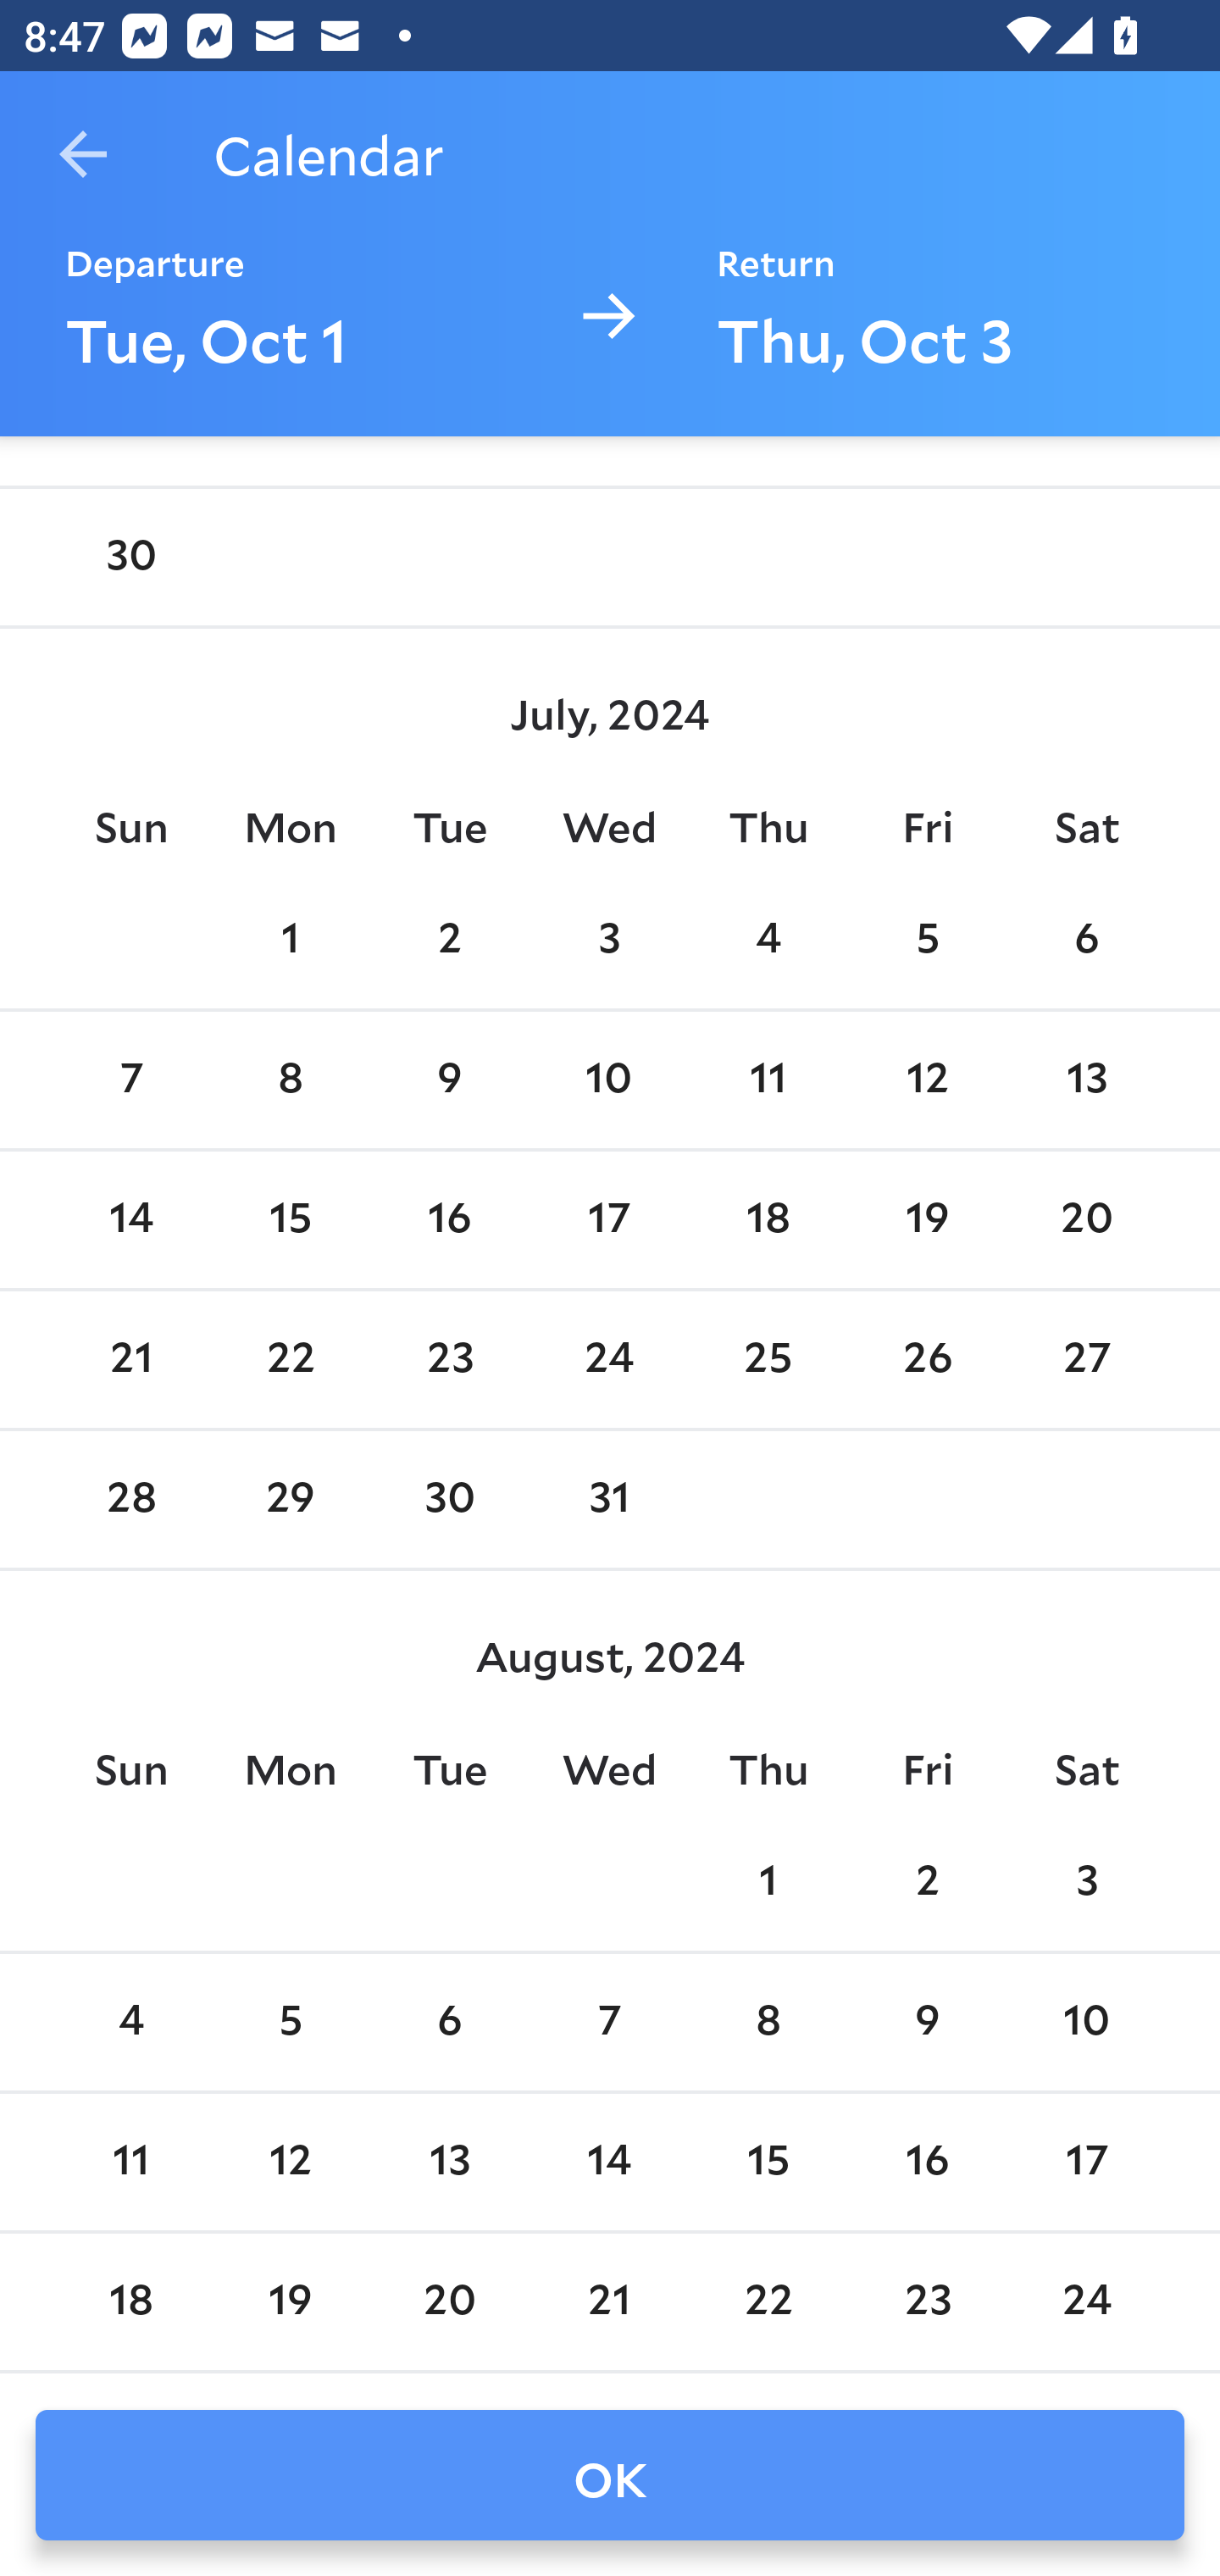  Describe the element at coordinates (130, 2302) in the screenshot. I see `18` at that location.